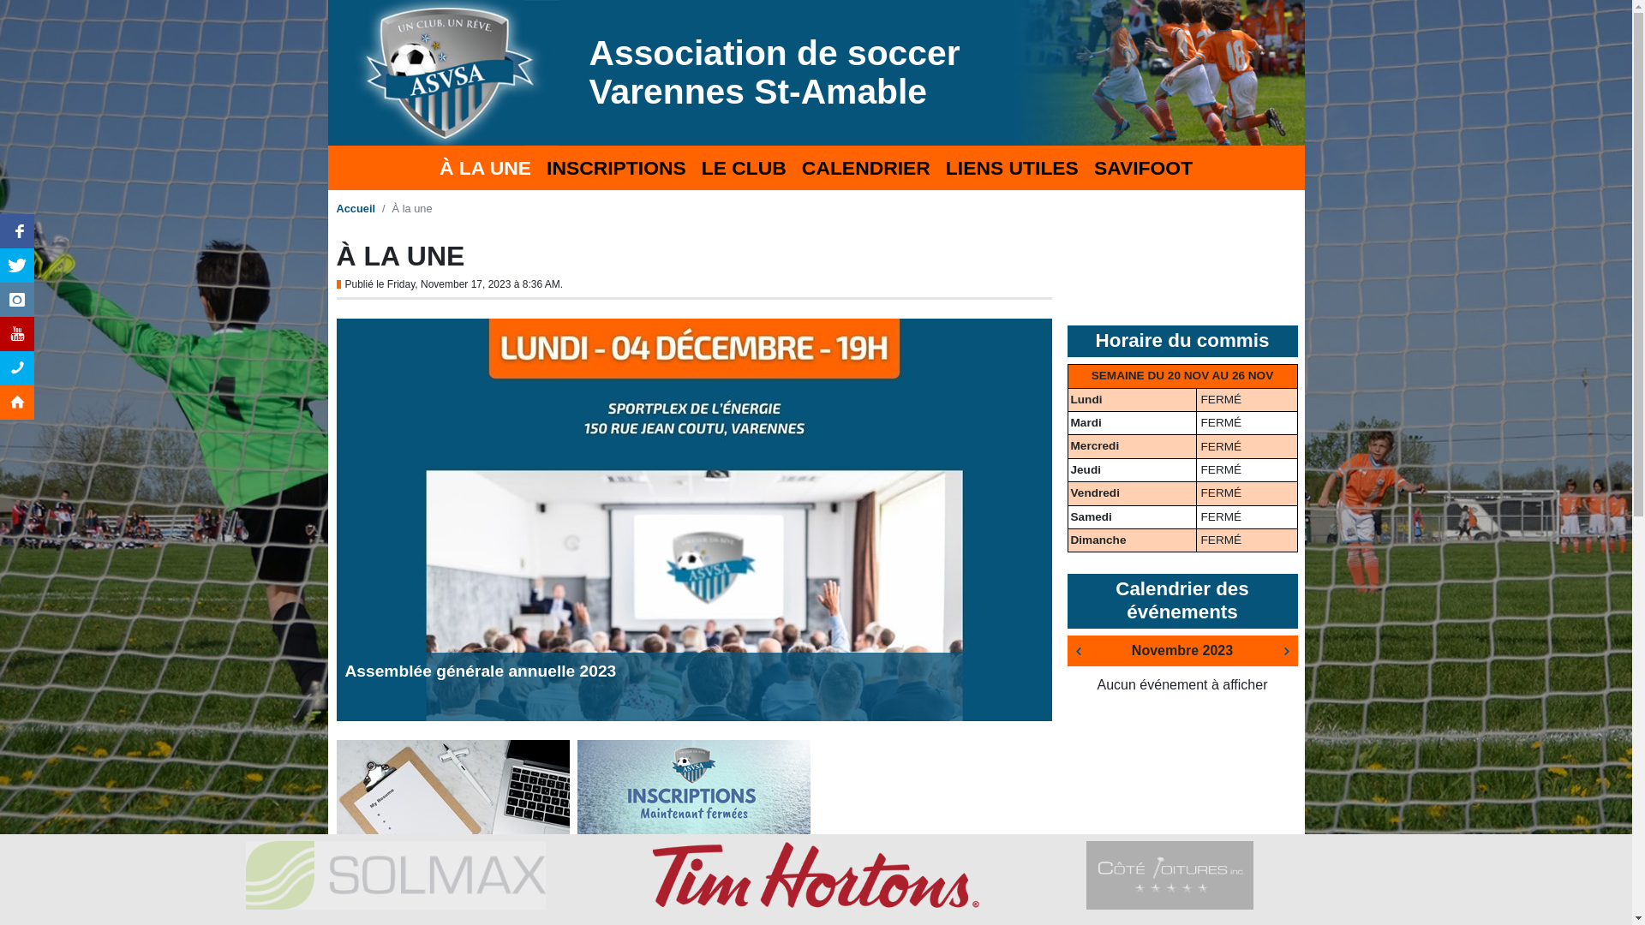  I want to click on LIENS UTILES, so click(1013, 168).